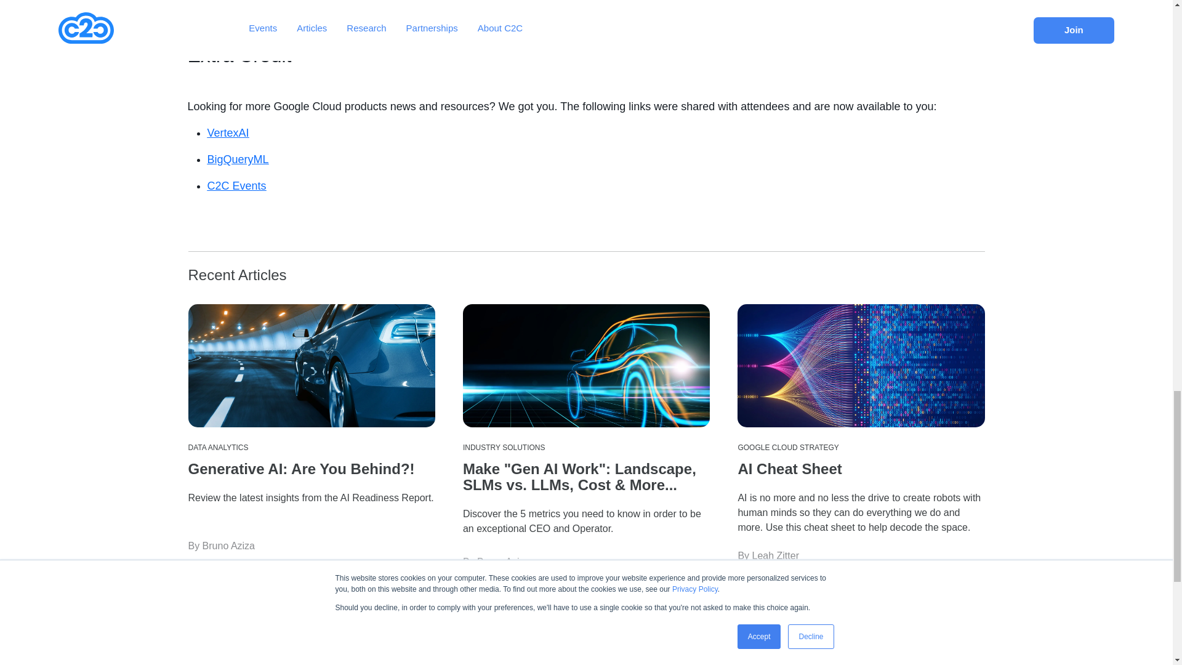 The width and height of the screenshot is (1182, 665). I want to click on BigQueryML, so click(238, 159).